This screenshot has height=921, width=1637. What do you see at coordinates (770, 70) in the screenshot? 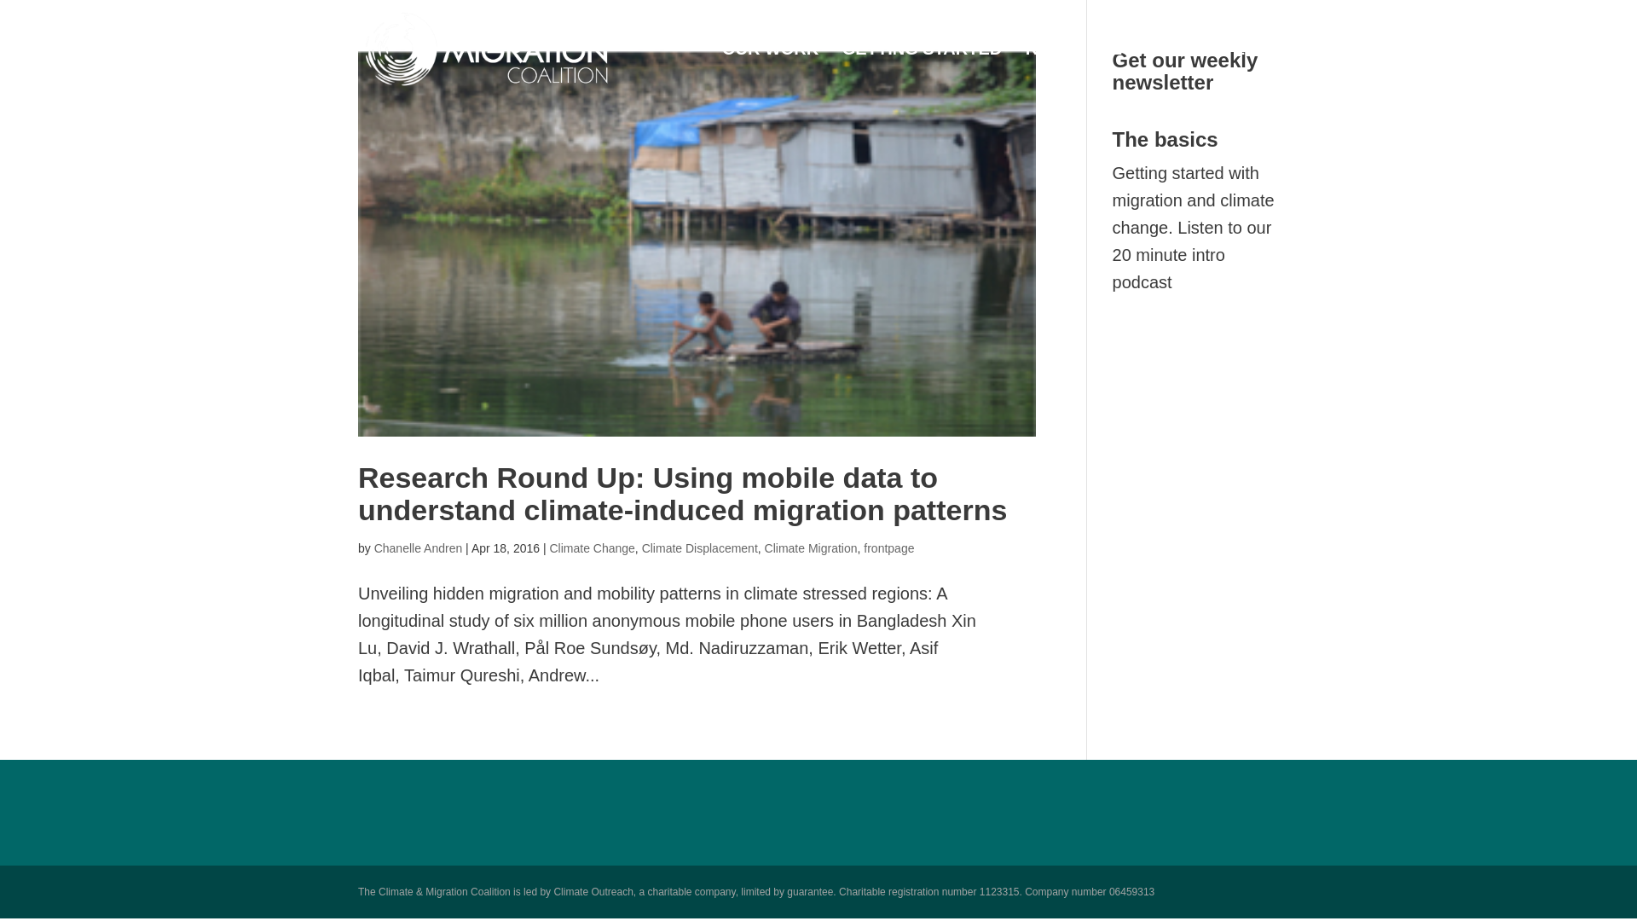
I see `OUR WORK` at bounding box center [770, 70].